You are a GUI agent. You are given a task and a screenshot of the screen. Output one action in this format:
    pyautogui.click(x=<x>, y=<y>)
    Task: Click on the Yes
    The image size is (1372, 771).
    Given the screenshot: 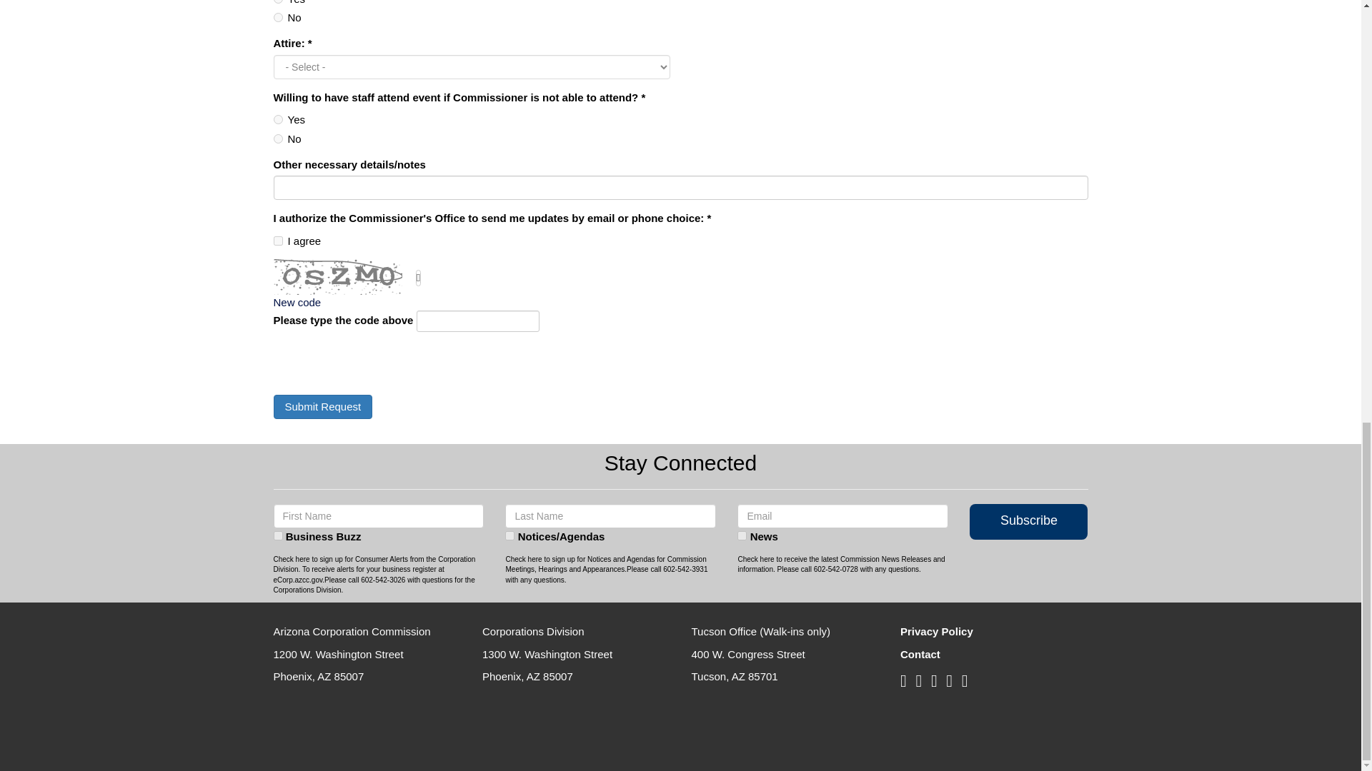 What is the action you would take?
    pyautogui.click(x=277, y=119)
    